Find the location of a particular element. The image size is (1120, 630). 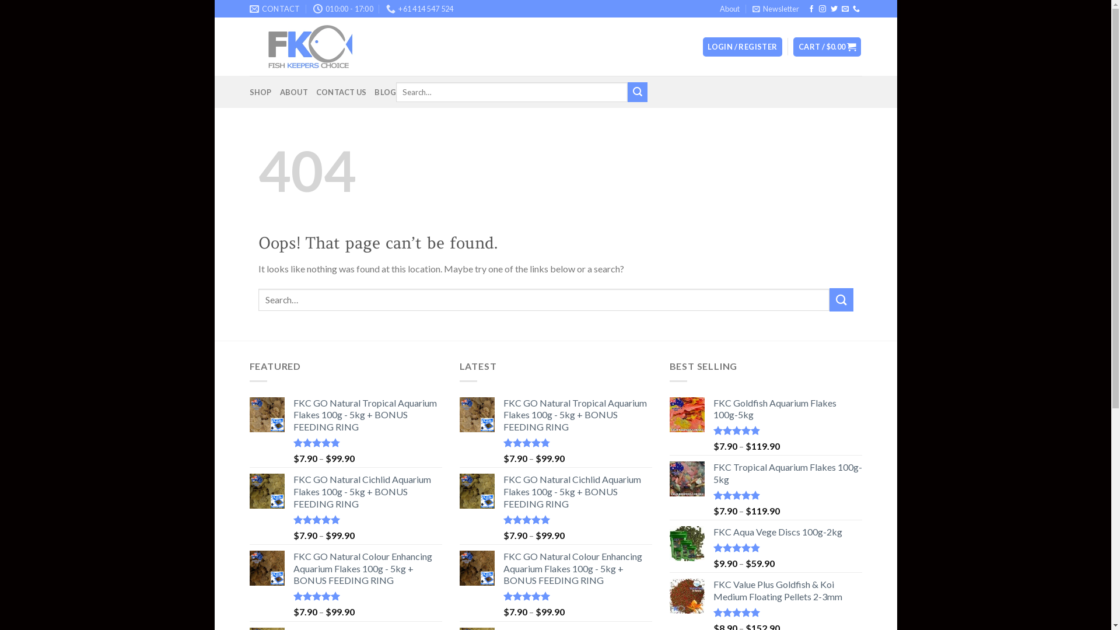

CART / $0.00 is located at coordinates (827, 47).